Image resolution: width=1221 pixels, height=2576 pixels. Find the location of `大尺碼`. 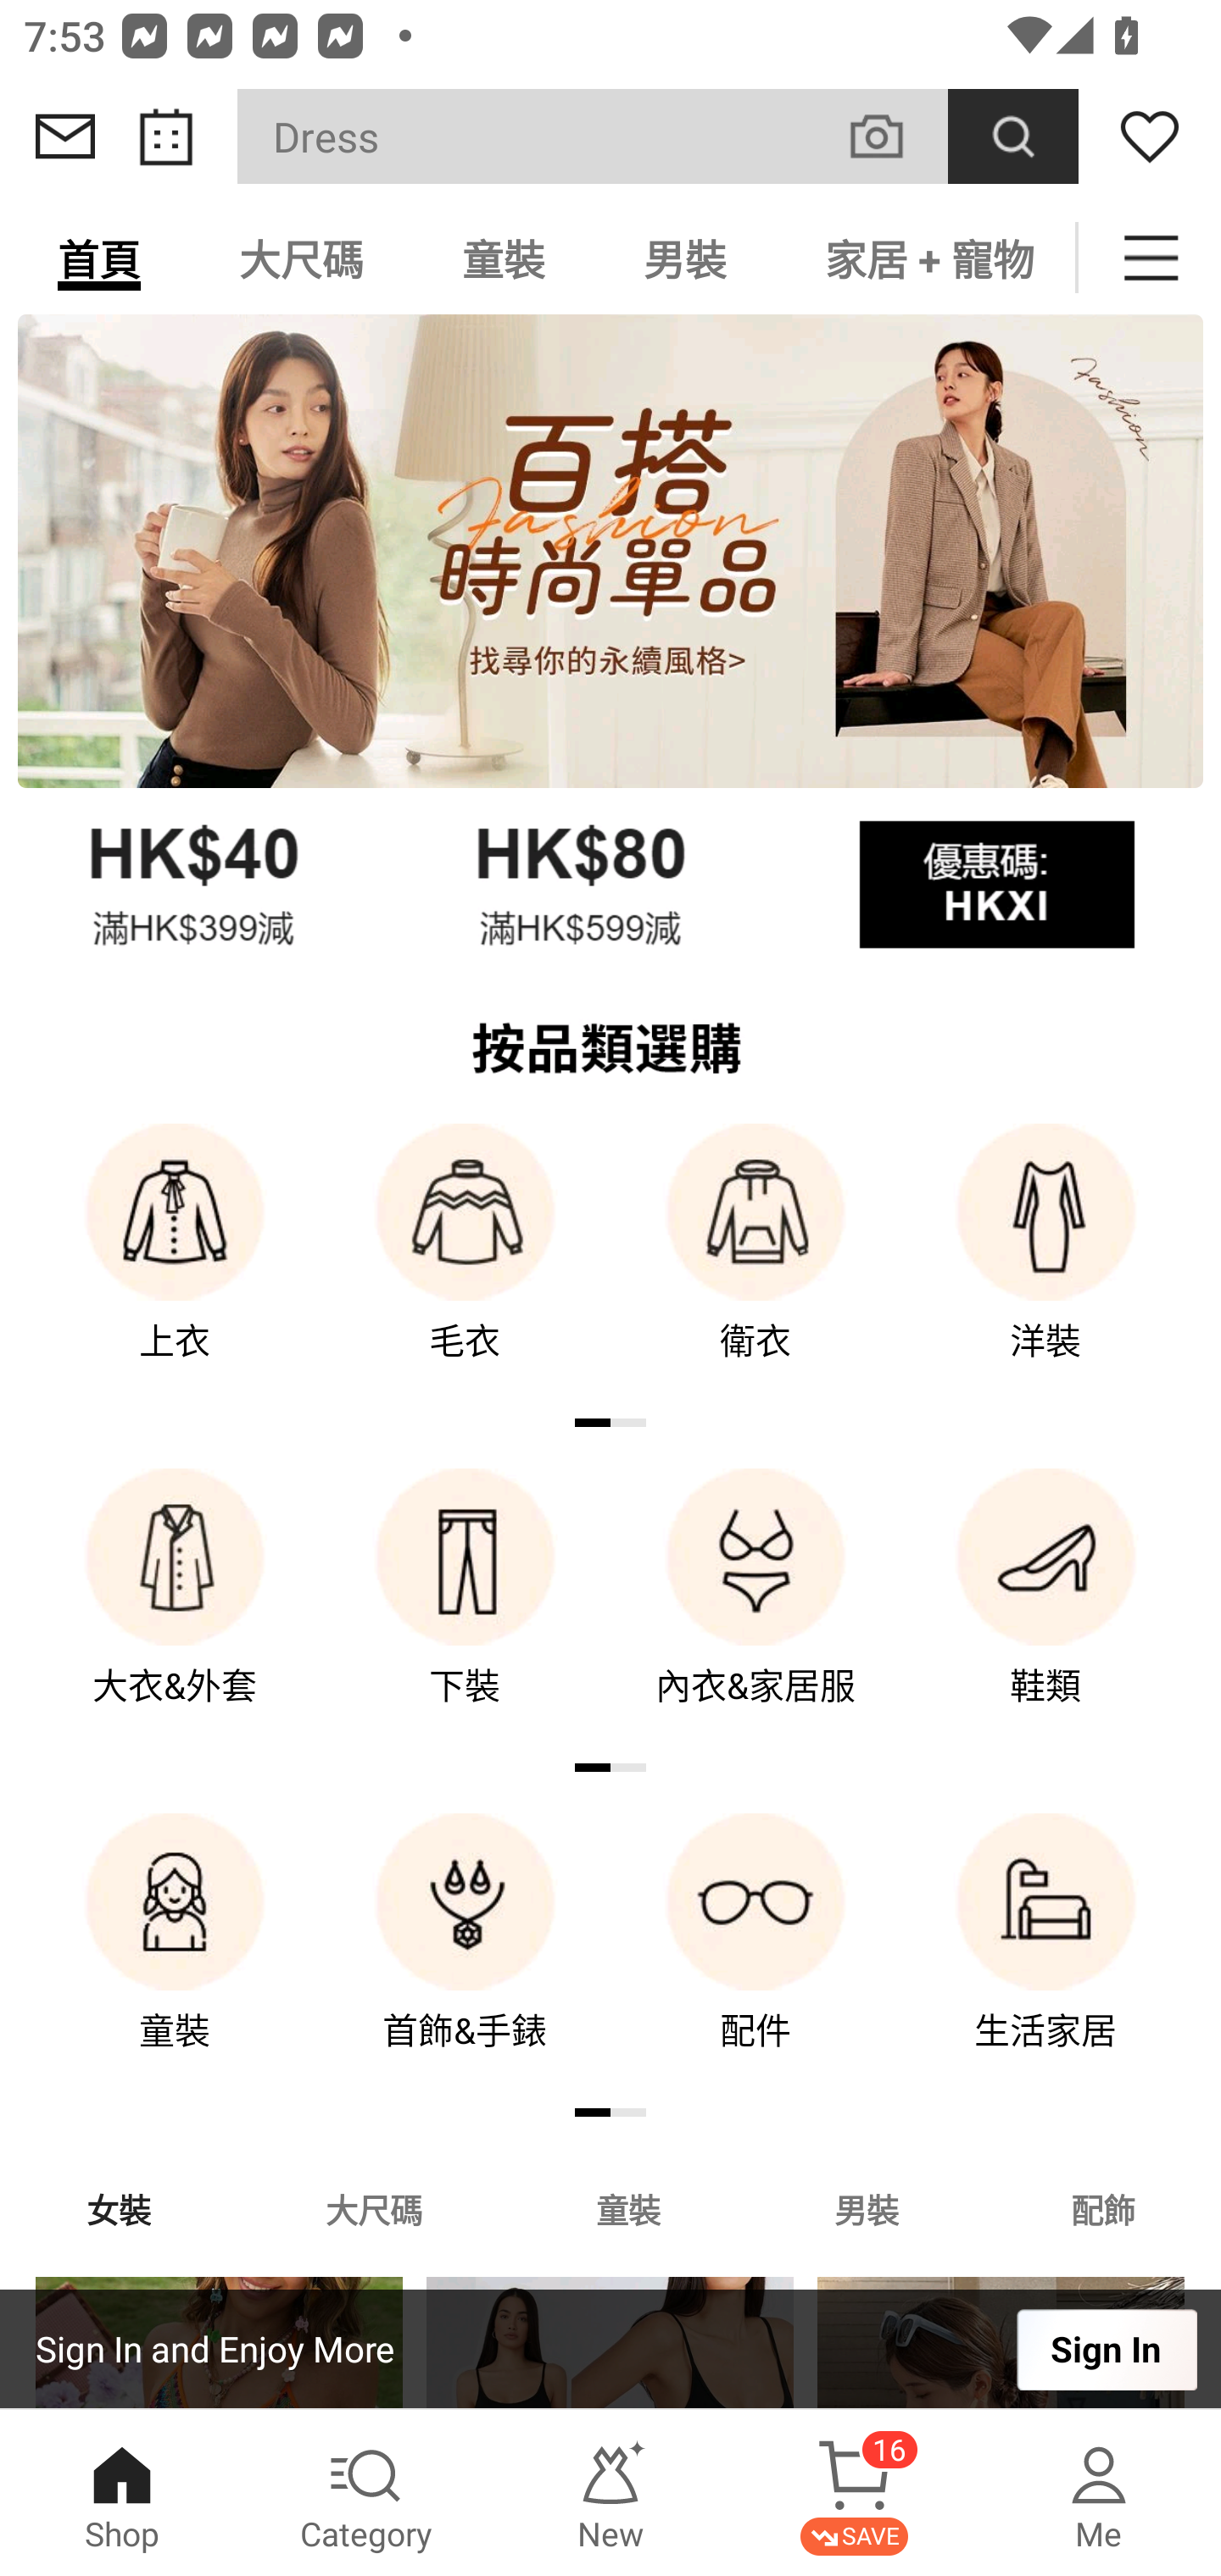

大尺碼 is located at coordinates (301, 258).